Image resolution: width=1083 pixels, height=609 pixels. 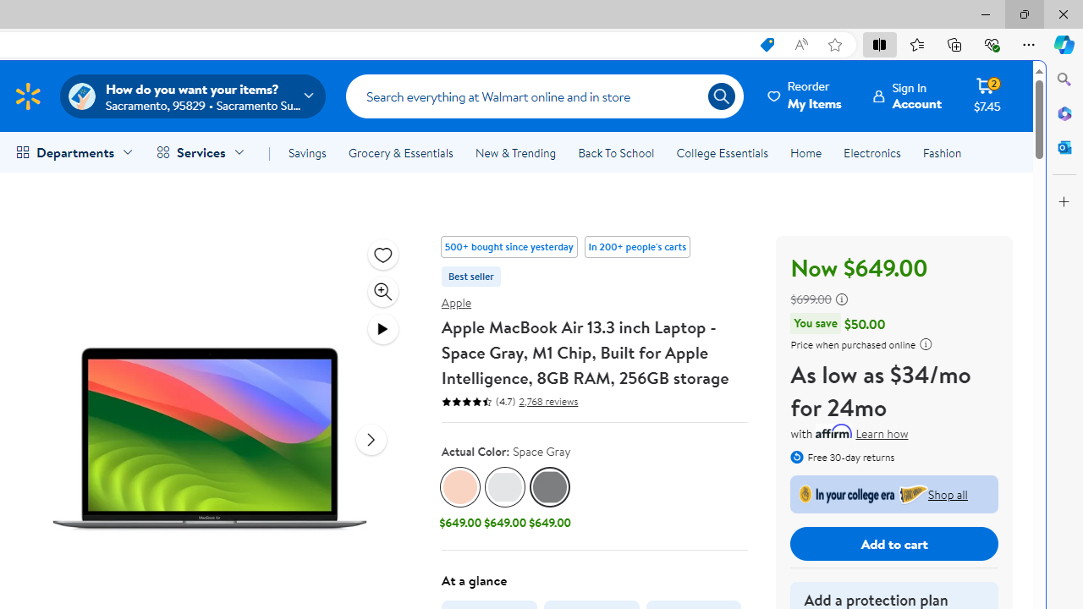 What do you see at coordinates (834, 431) in the screenshot?
I see `Affirm` at bounding box center [834, 431].